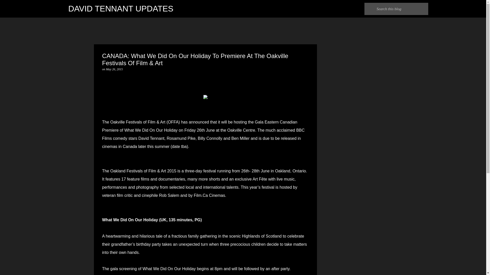  Describe the element at coordinates (114, 69) in the screenshot. I see `permanent link` at that location.